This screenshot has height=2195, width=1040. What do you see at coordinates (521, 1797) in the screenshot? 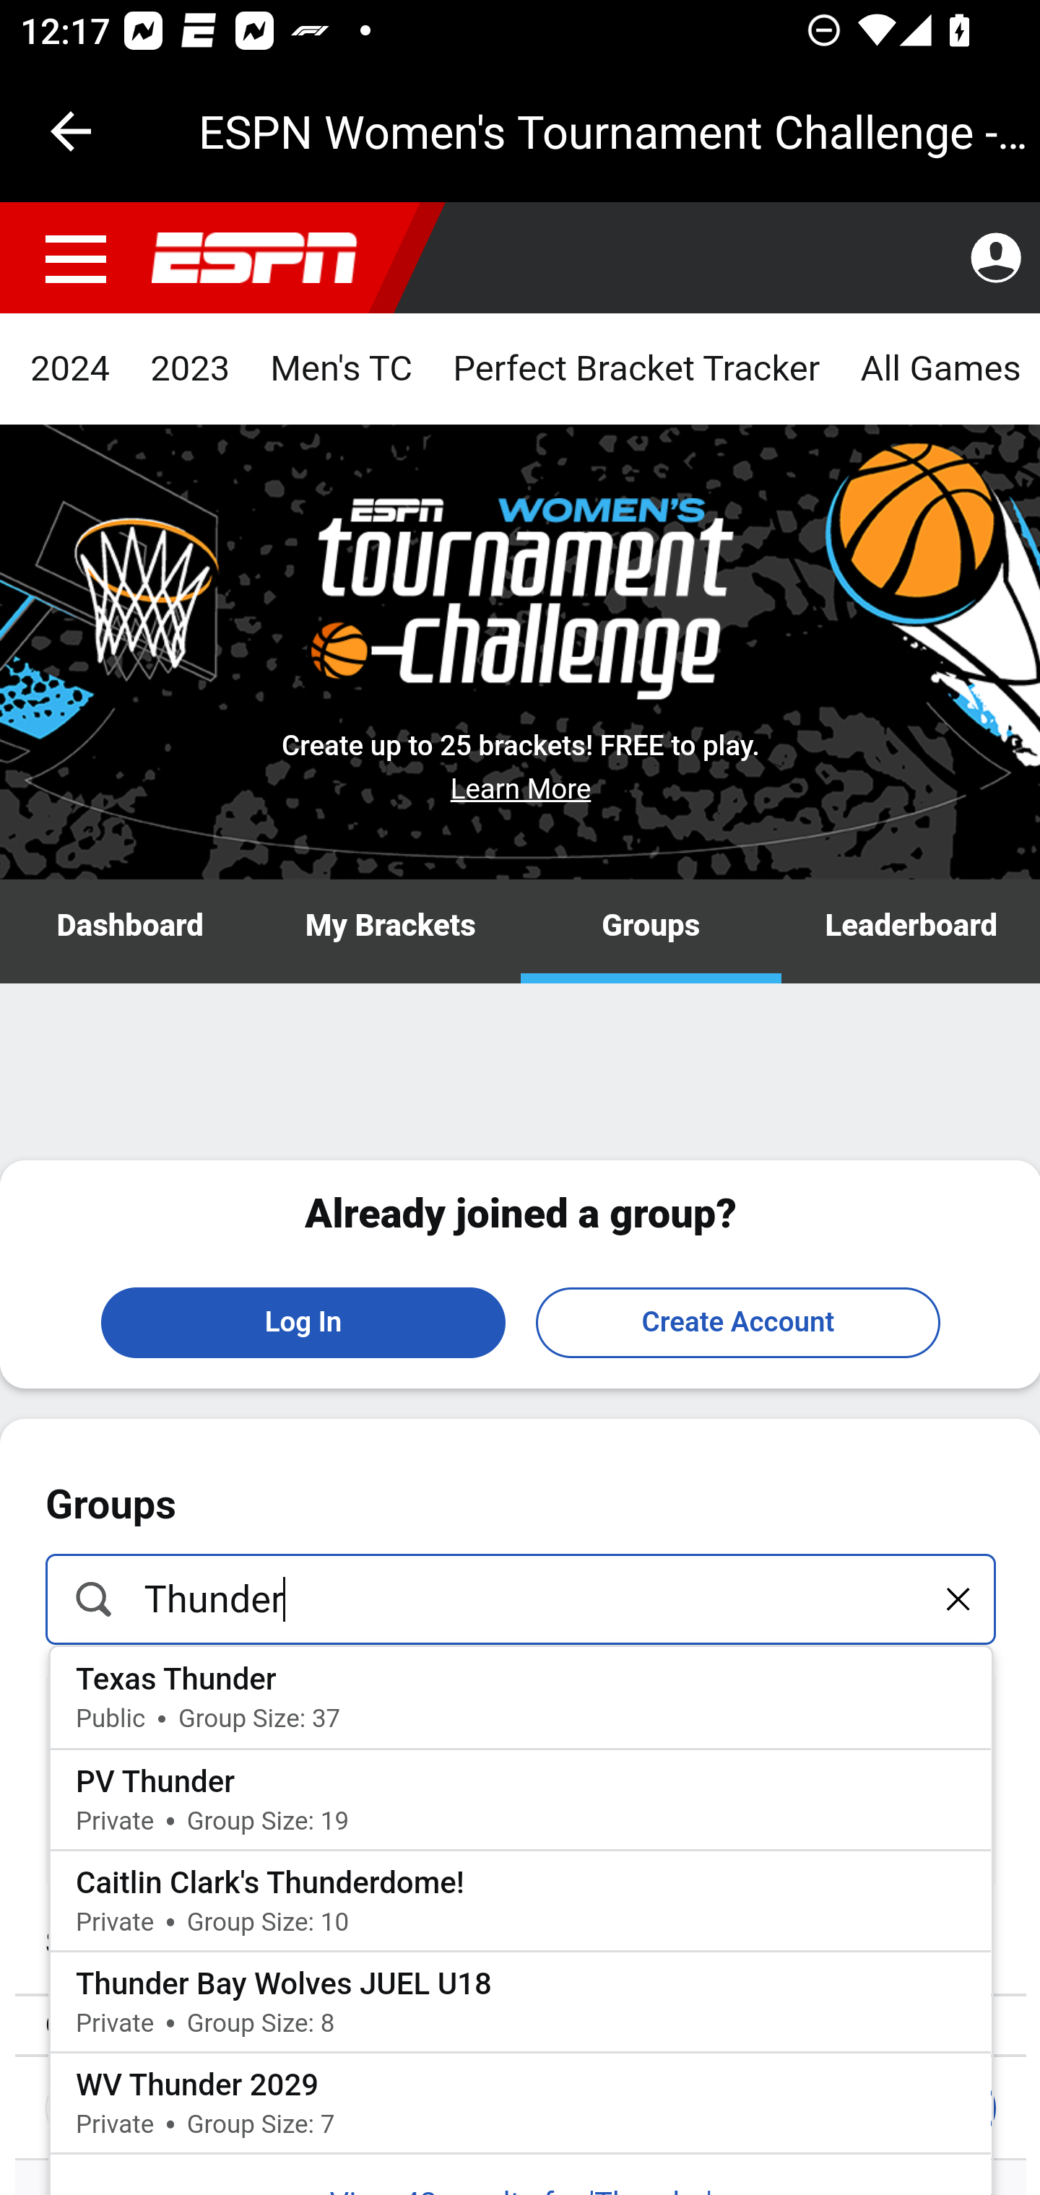
I see `PV Thunder PrivateGroup Size: 19` at bounding box center [521, 1797].